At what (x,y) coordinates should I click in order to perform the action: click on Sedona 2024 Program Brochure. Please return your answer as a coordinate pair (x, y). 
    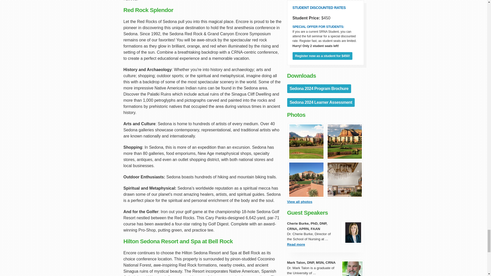
    Looking at the image, I should click on (319, 88).